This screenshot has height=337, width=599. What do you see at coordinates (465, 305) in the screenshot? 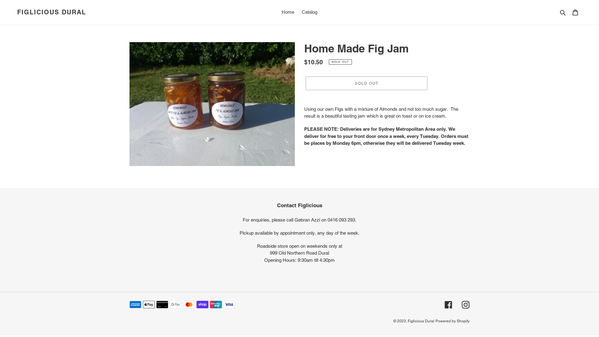
I see `Instagram` at bounding box center [465, 305].